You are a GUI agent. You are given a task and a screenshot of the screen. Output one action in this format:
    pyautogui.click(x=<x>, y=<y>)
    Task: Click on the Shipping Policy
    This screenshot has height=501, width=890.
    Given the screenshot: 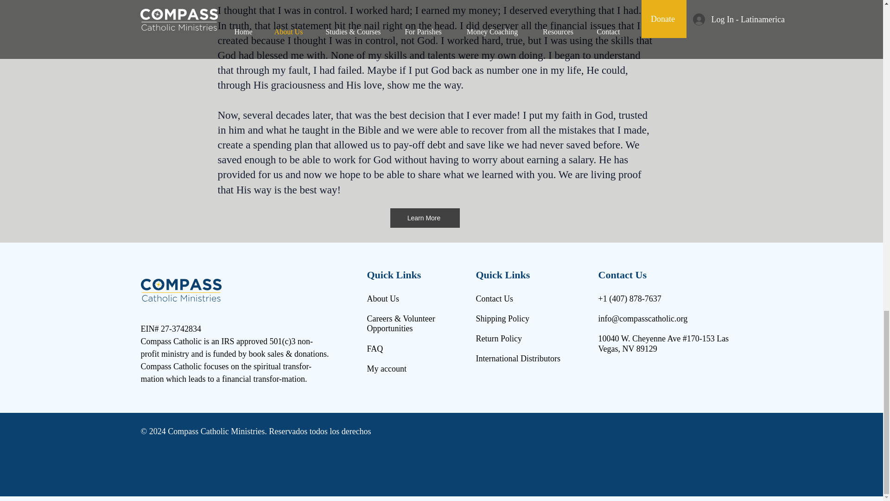 What is the action you would take?
    pyautogui.click(x=502, y=318)
    